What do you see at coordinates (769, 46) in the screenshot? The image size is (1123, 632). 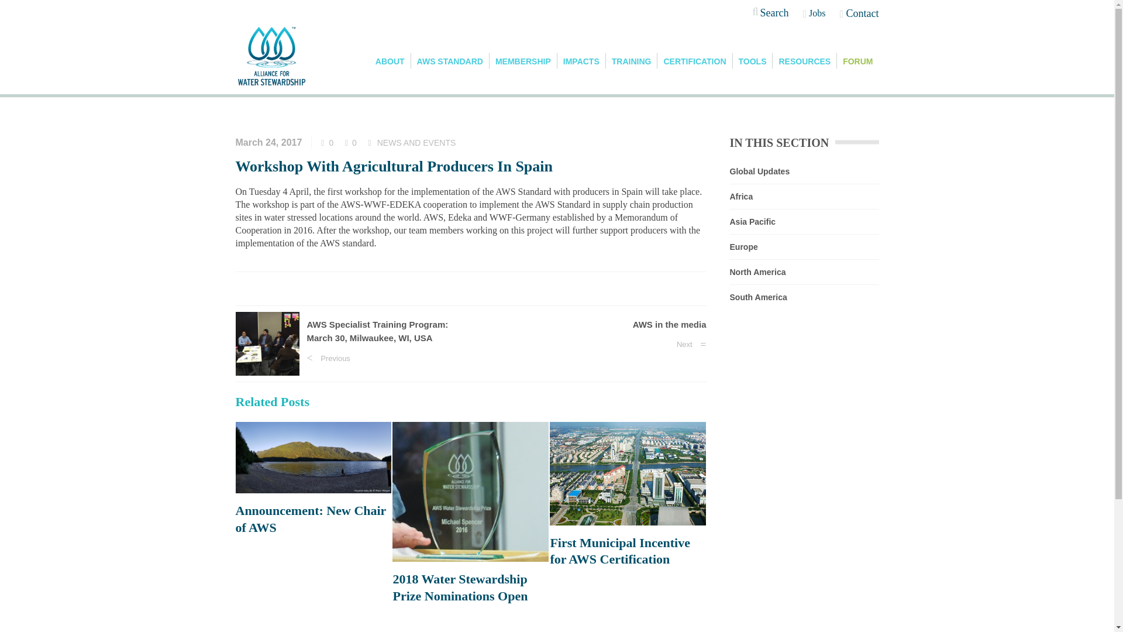 I see `Search` at bounding box center [769, 46].